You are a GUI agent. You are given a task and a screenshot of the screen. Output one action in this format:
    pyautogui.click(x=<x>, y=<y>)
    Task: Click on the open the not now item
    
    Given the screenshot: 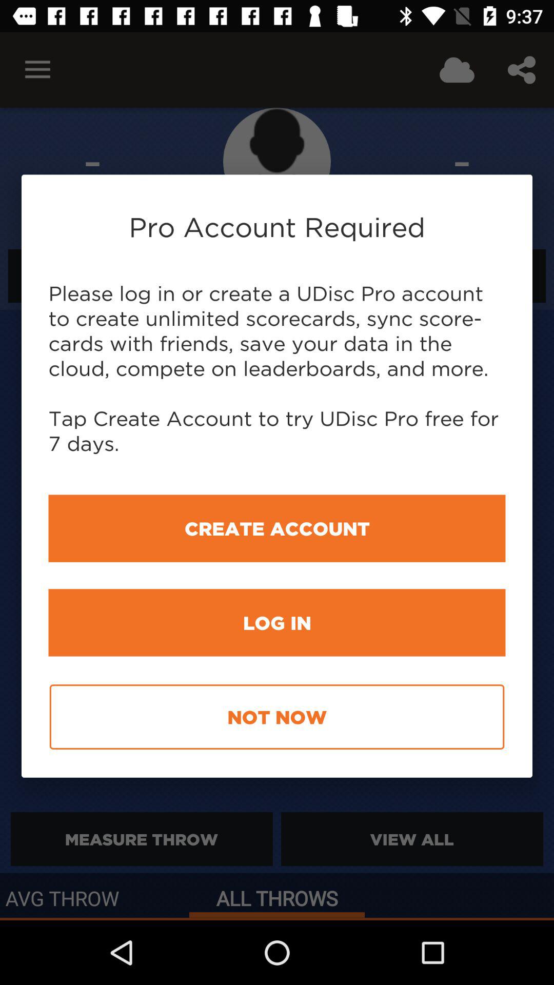 What is the action you would take?
    pyautogui.click(x=277, y=717)
    